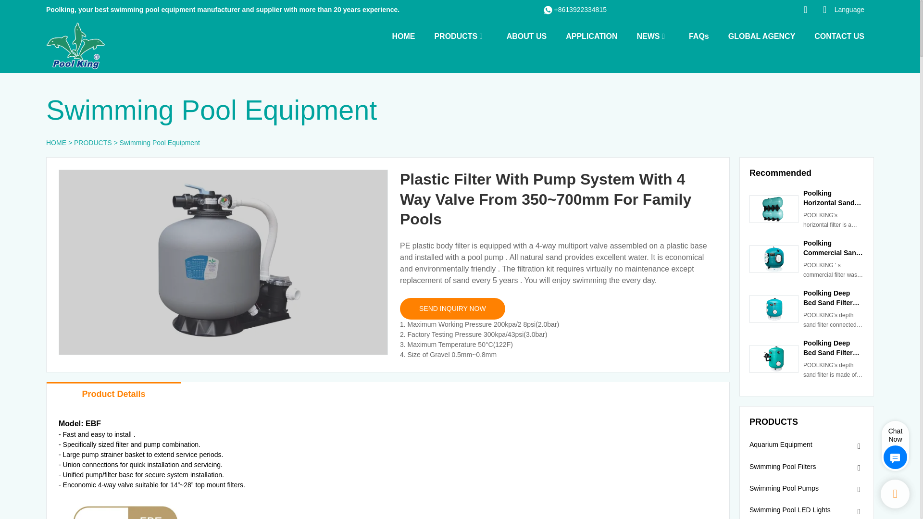 The image size is (923, 519). Describe the element at coordinates (762, 10) in the screenshot. I see `linkedin` at that location.